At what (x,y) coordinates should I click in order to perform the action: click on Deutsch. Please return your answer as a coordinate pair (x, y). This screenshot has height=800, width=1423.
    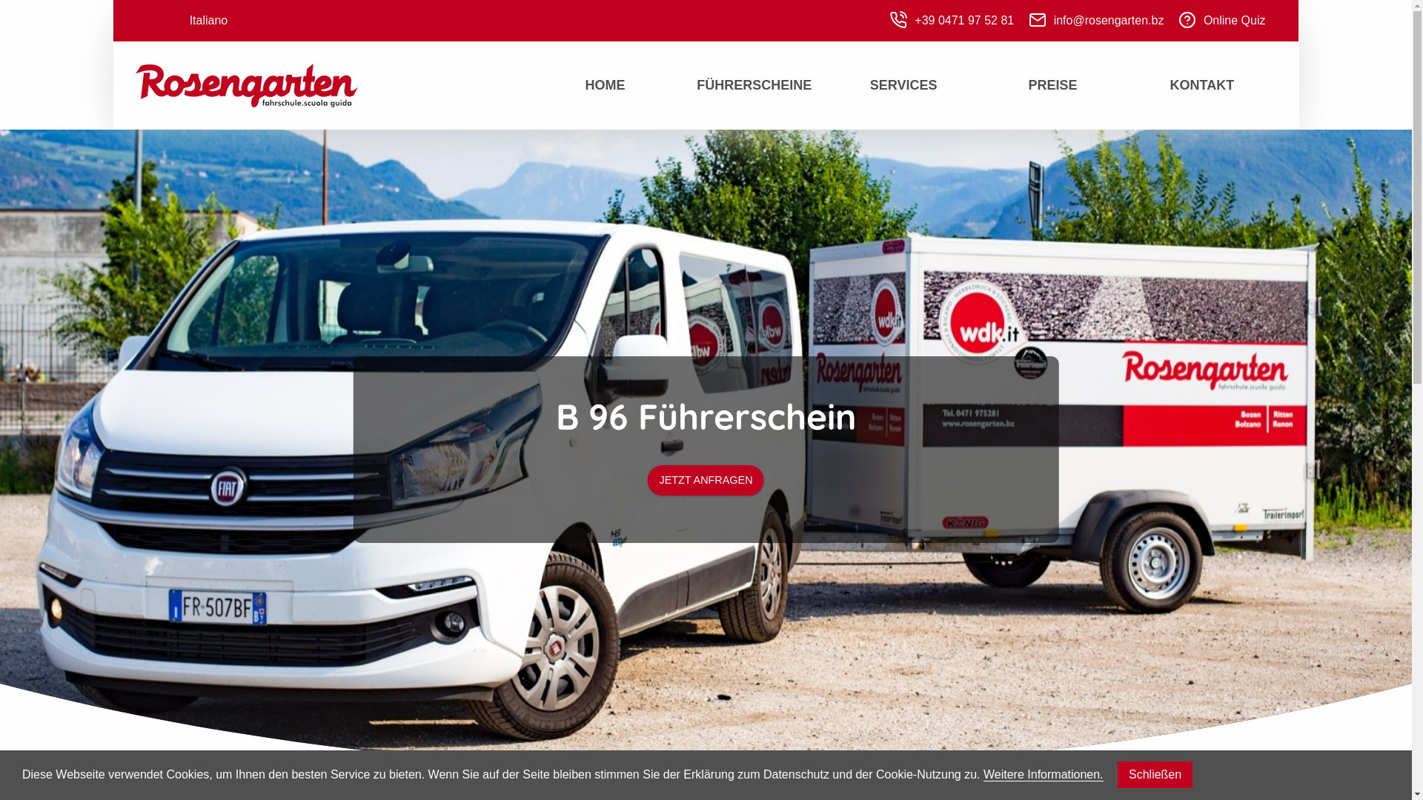
    Looking at the image, I should click on (157, 21).